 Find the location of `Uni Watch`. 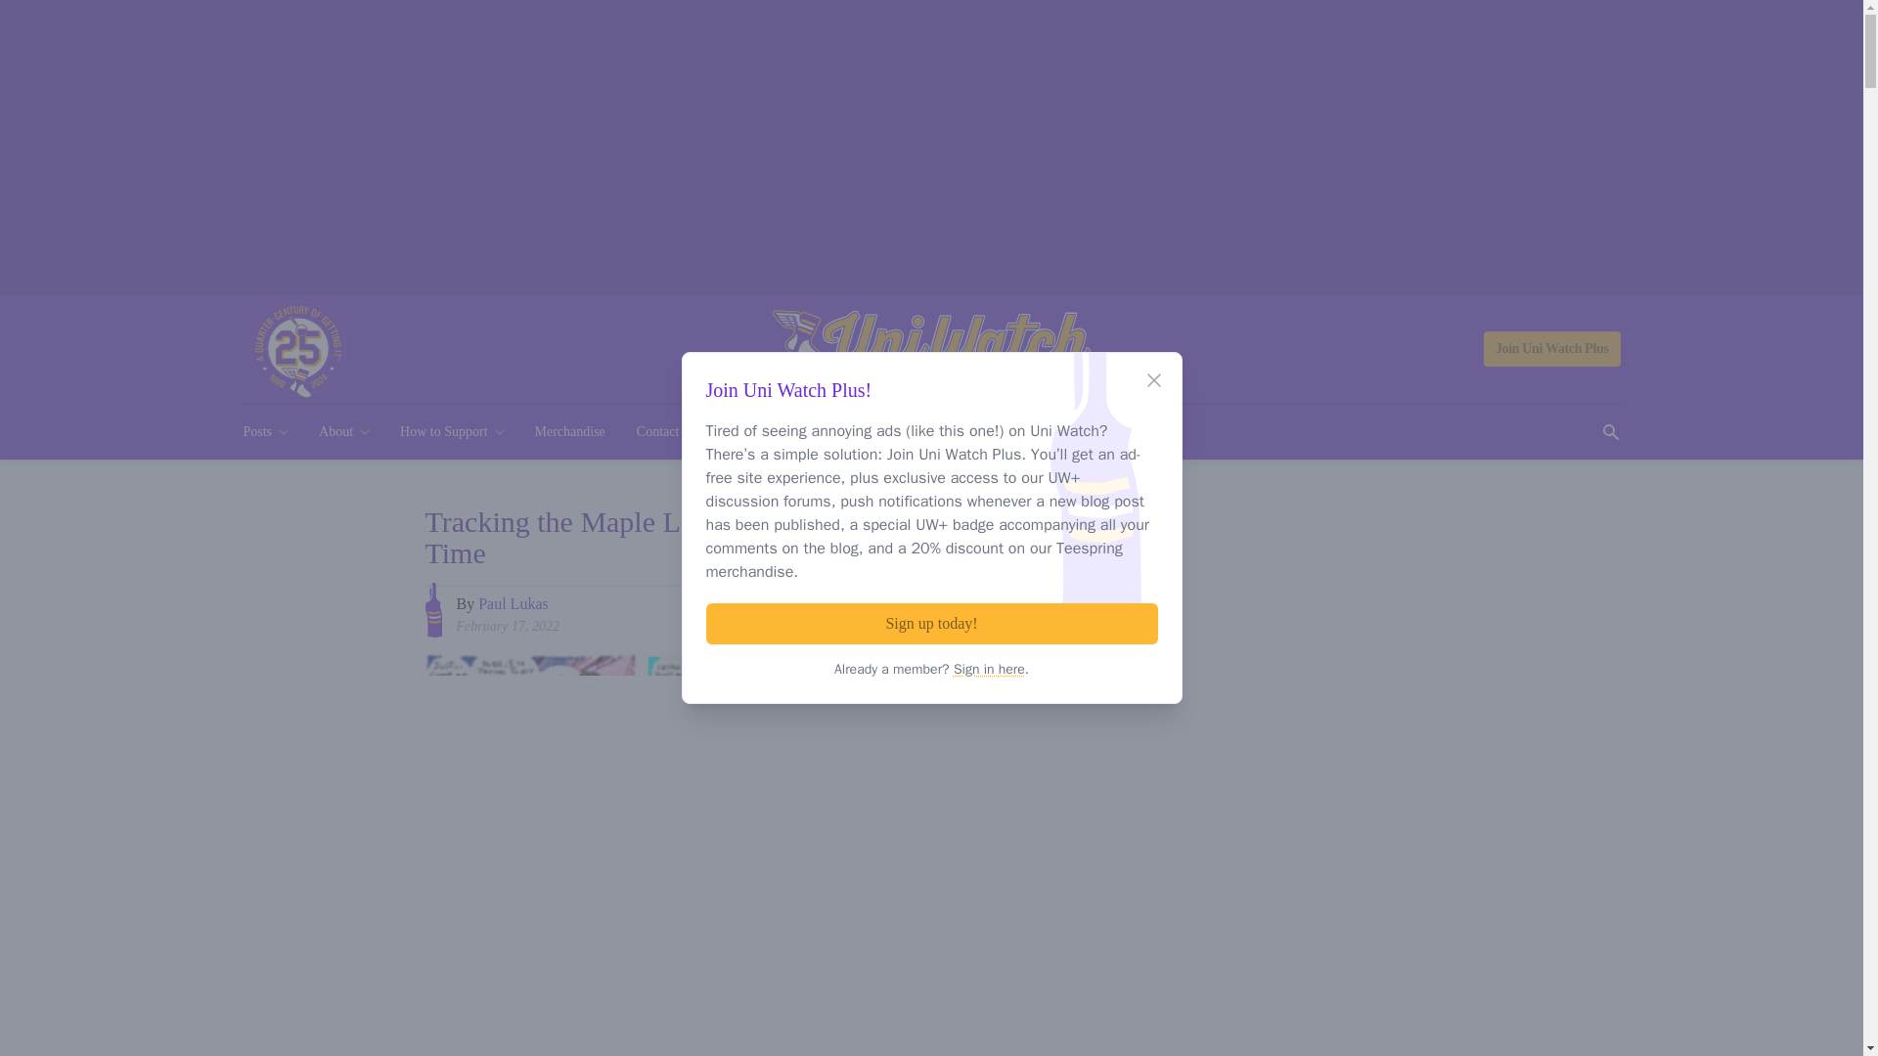

Uni Watch is located at coordinates (931, 349).